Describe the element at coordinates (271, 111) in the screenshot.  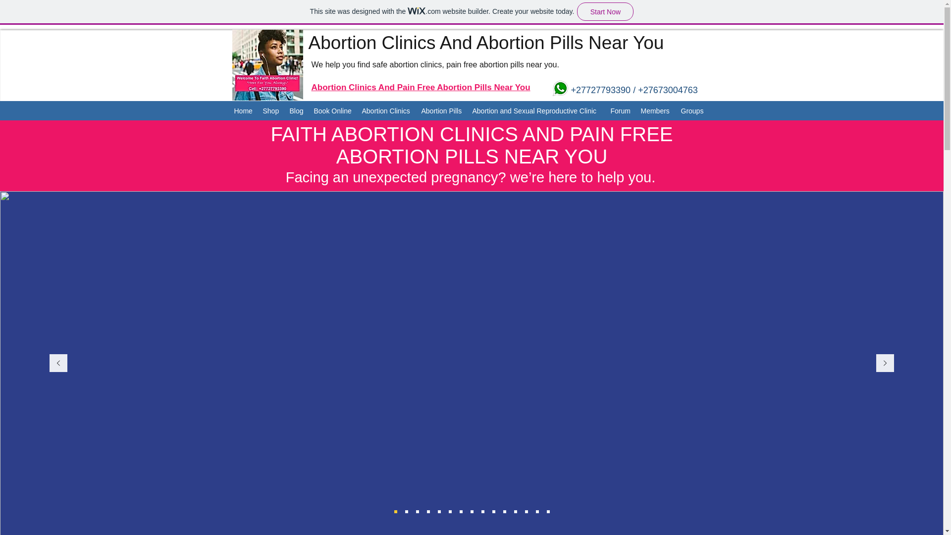
I see `Shop` at that location.